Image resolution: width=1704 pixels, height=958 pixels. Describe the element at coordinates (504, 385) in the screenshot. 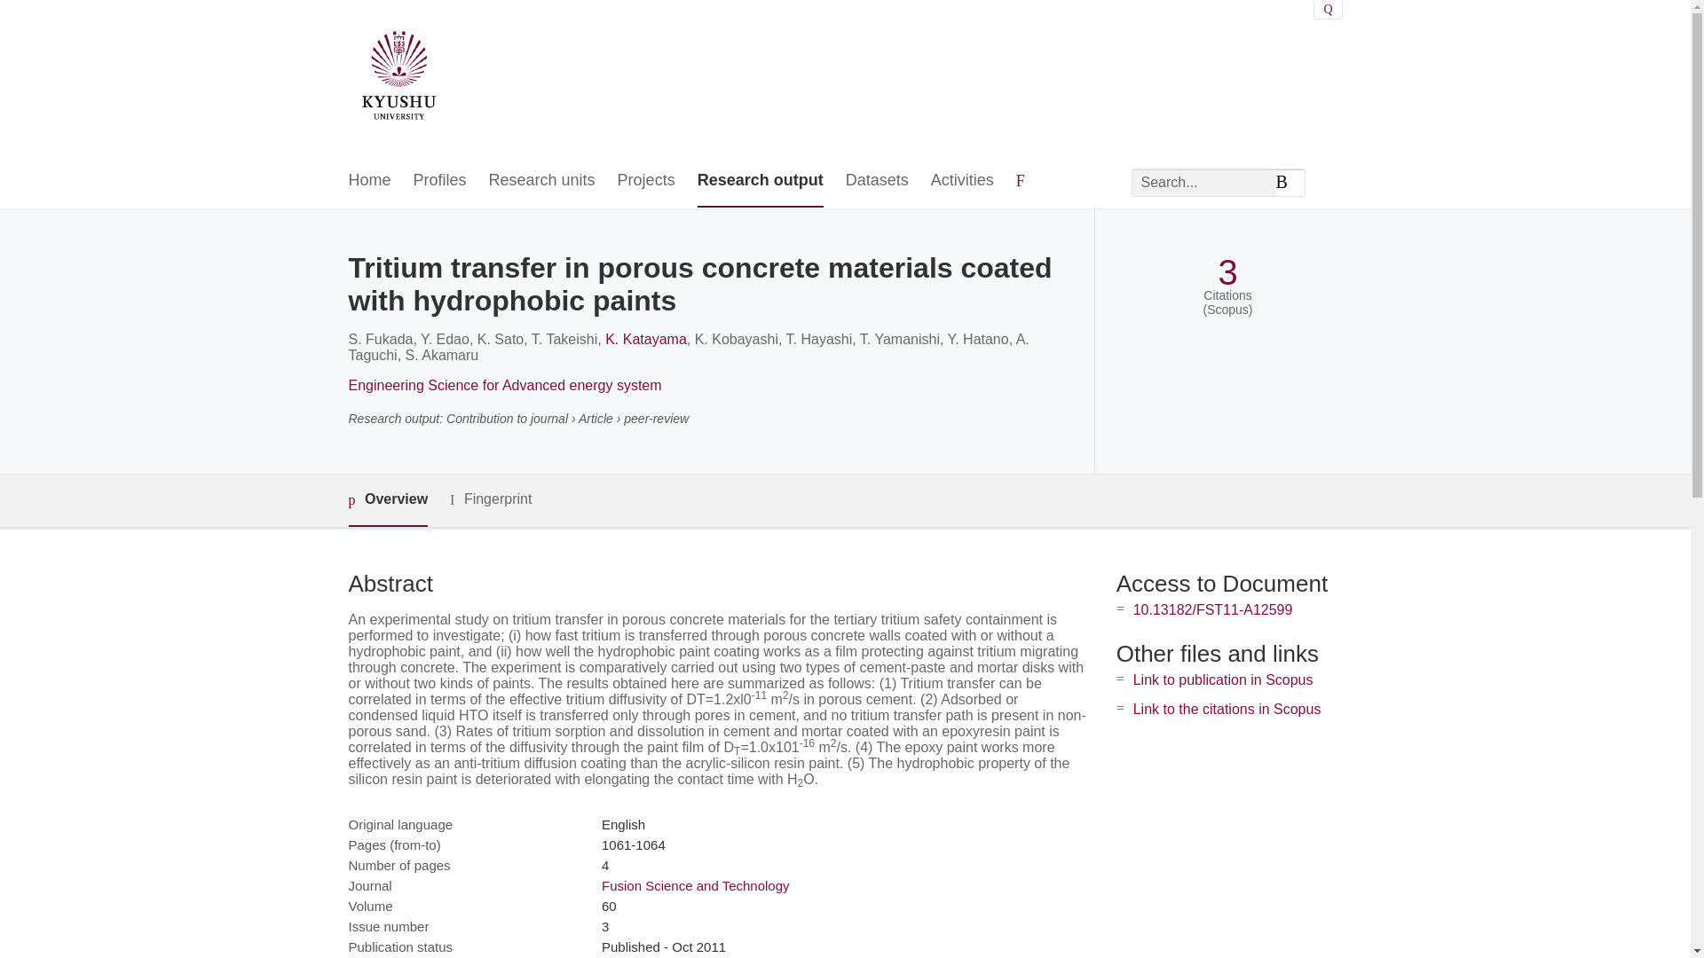

I see `Engineering Science for Advanced energy system` at that location.